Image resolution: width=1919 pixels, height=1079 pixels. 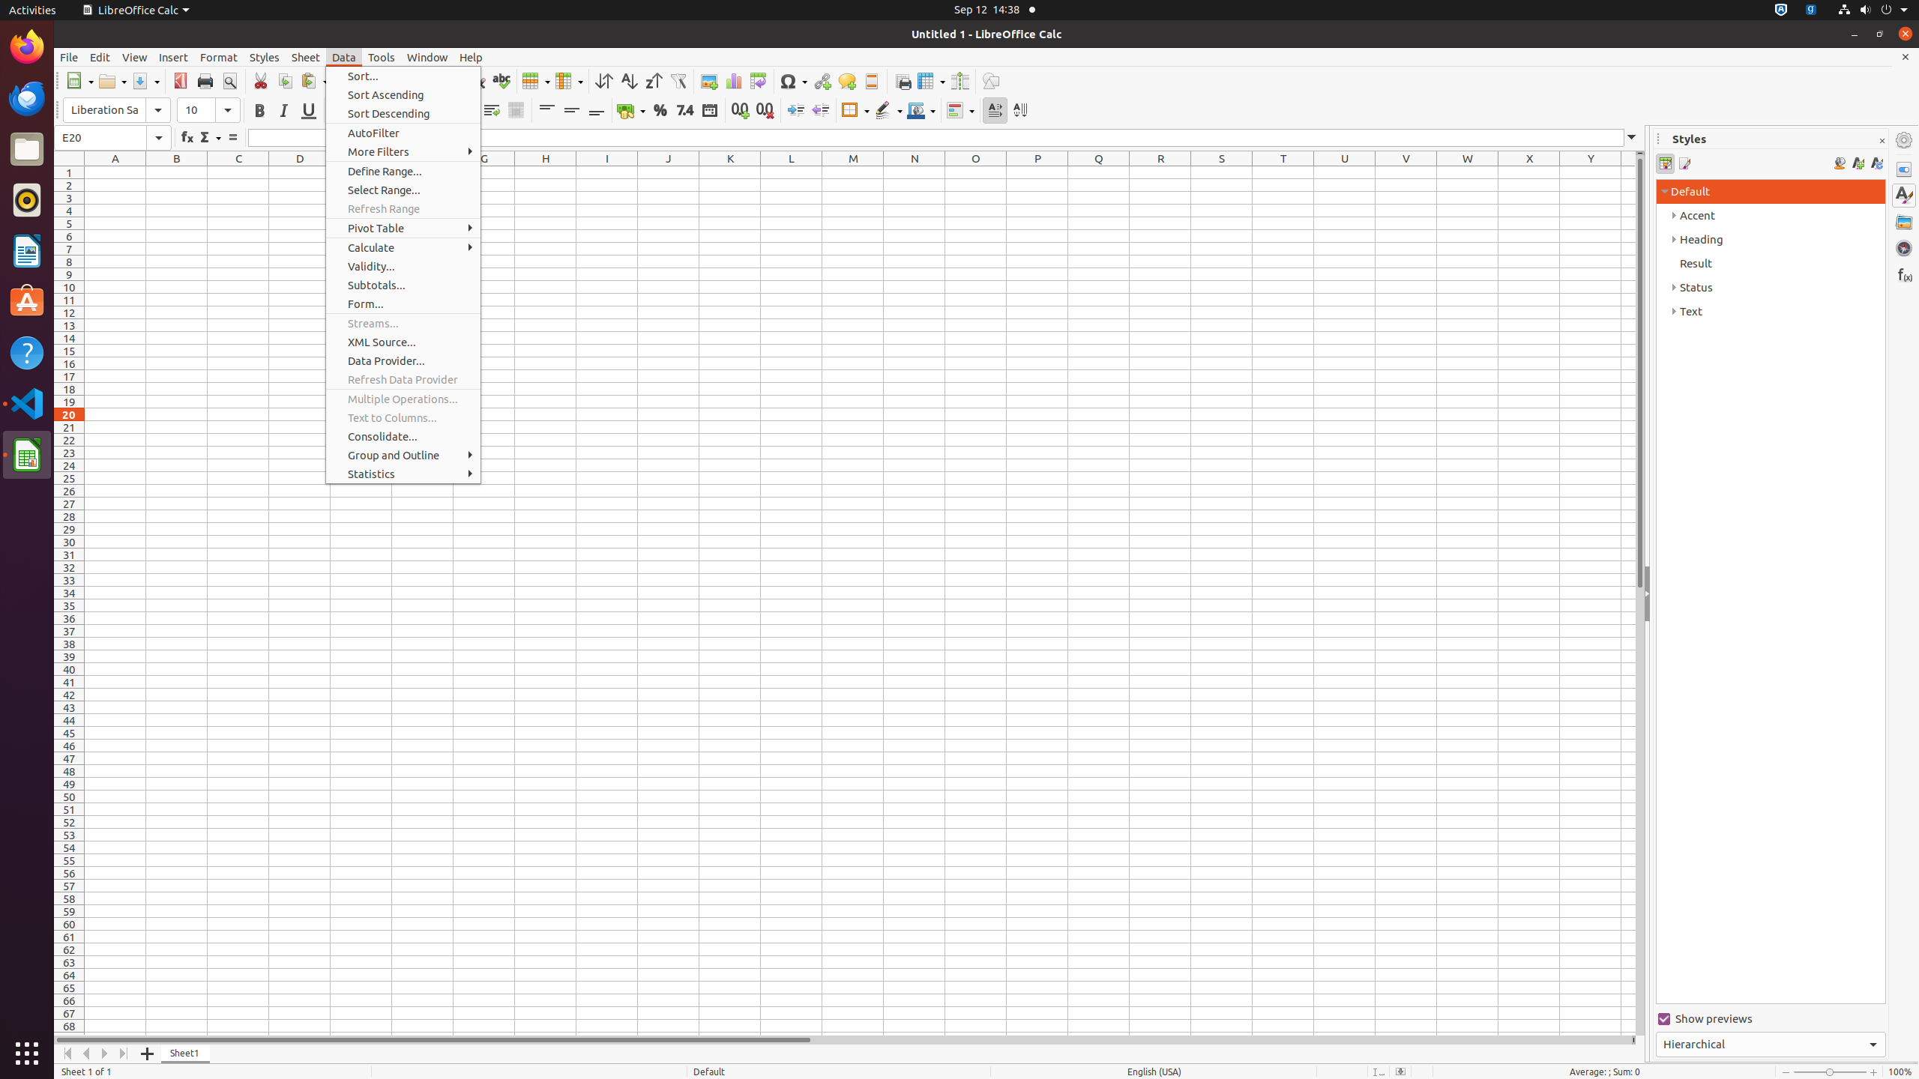 What do you see at coordinates (547, 111) in the screenshot?
I see `Align Top` at bounding box center [547, 111].